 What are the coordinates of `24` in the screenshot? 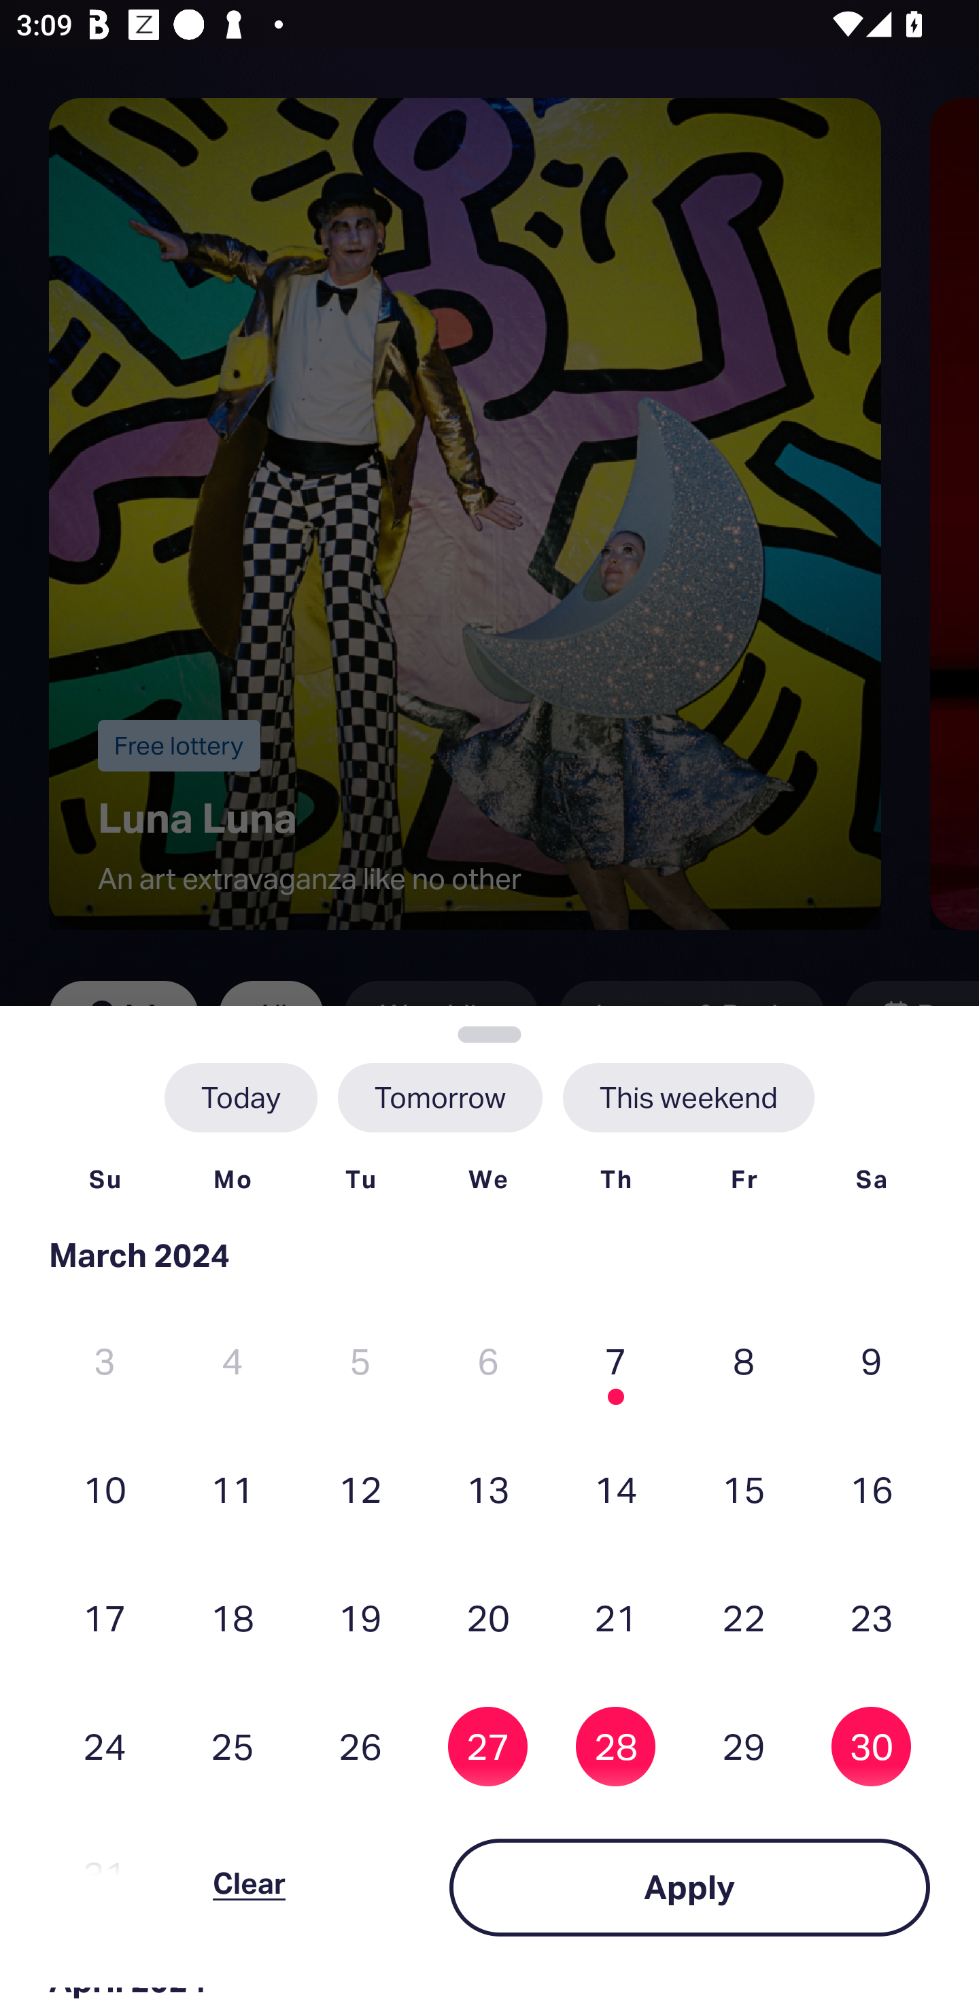 It's located at (105, 1746).